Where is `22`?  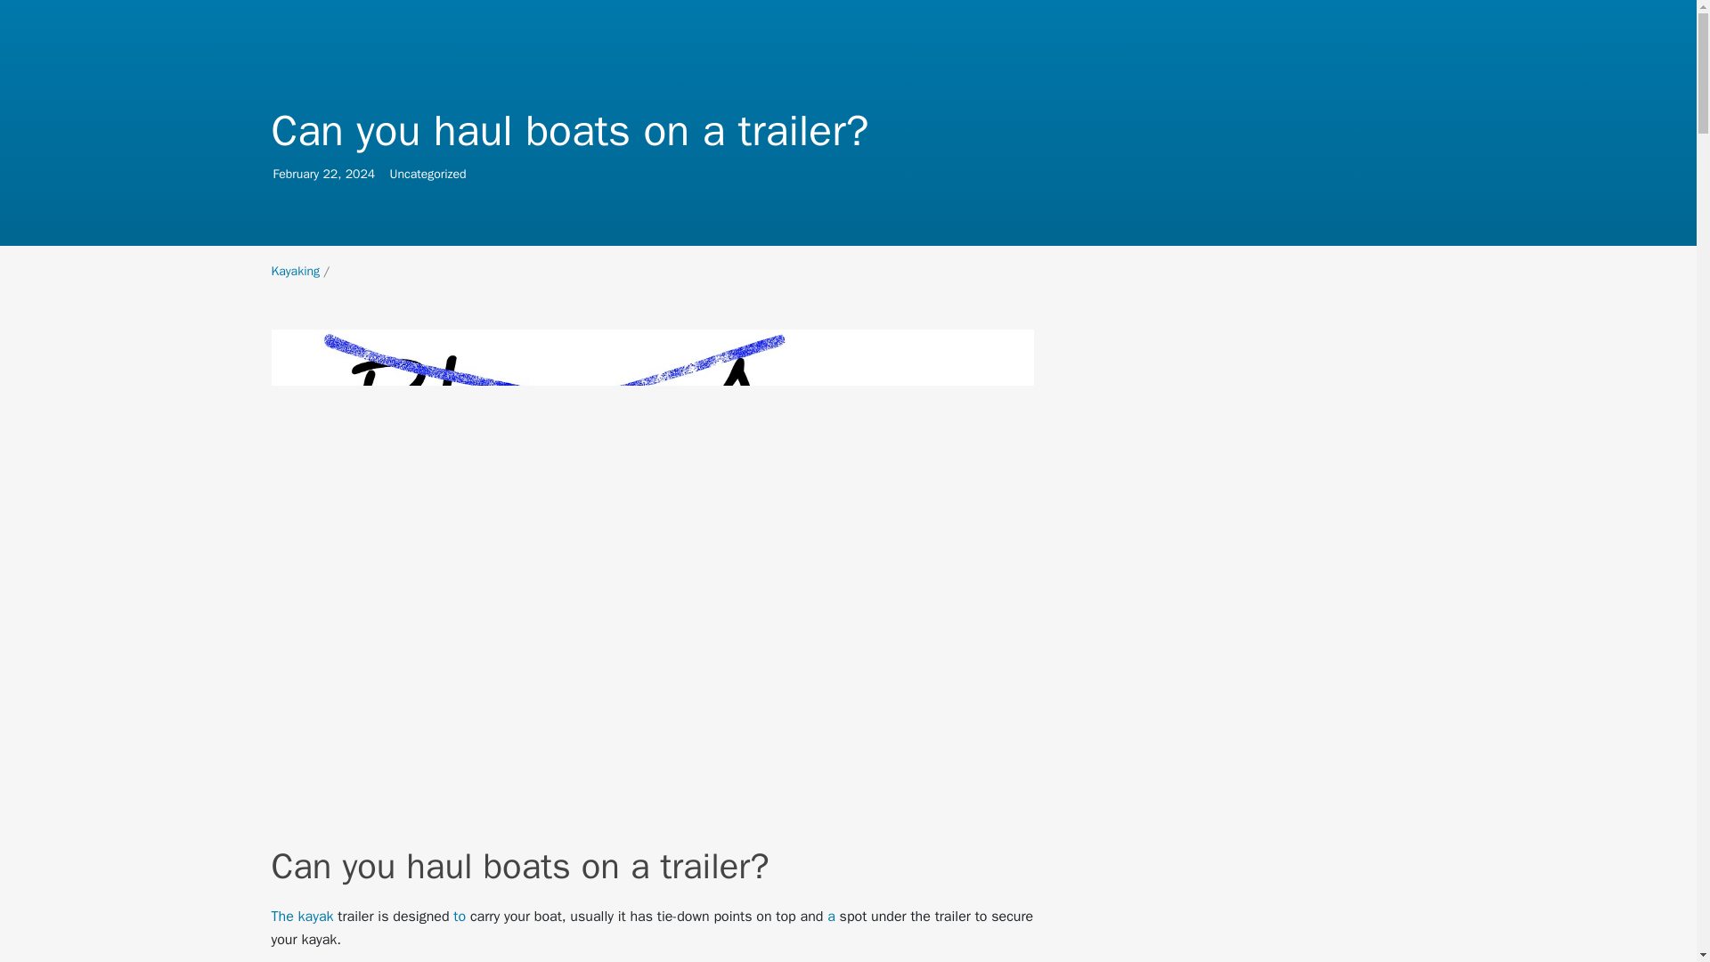 22 is located at coordinates (330, 174).